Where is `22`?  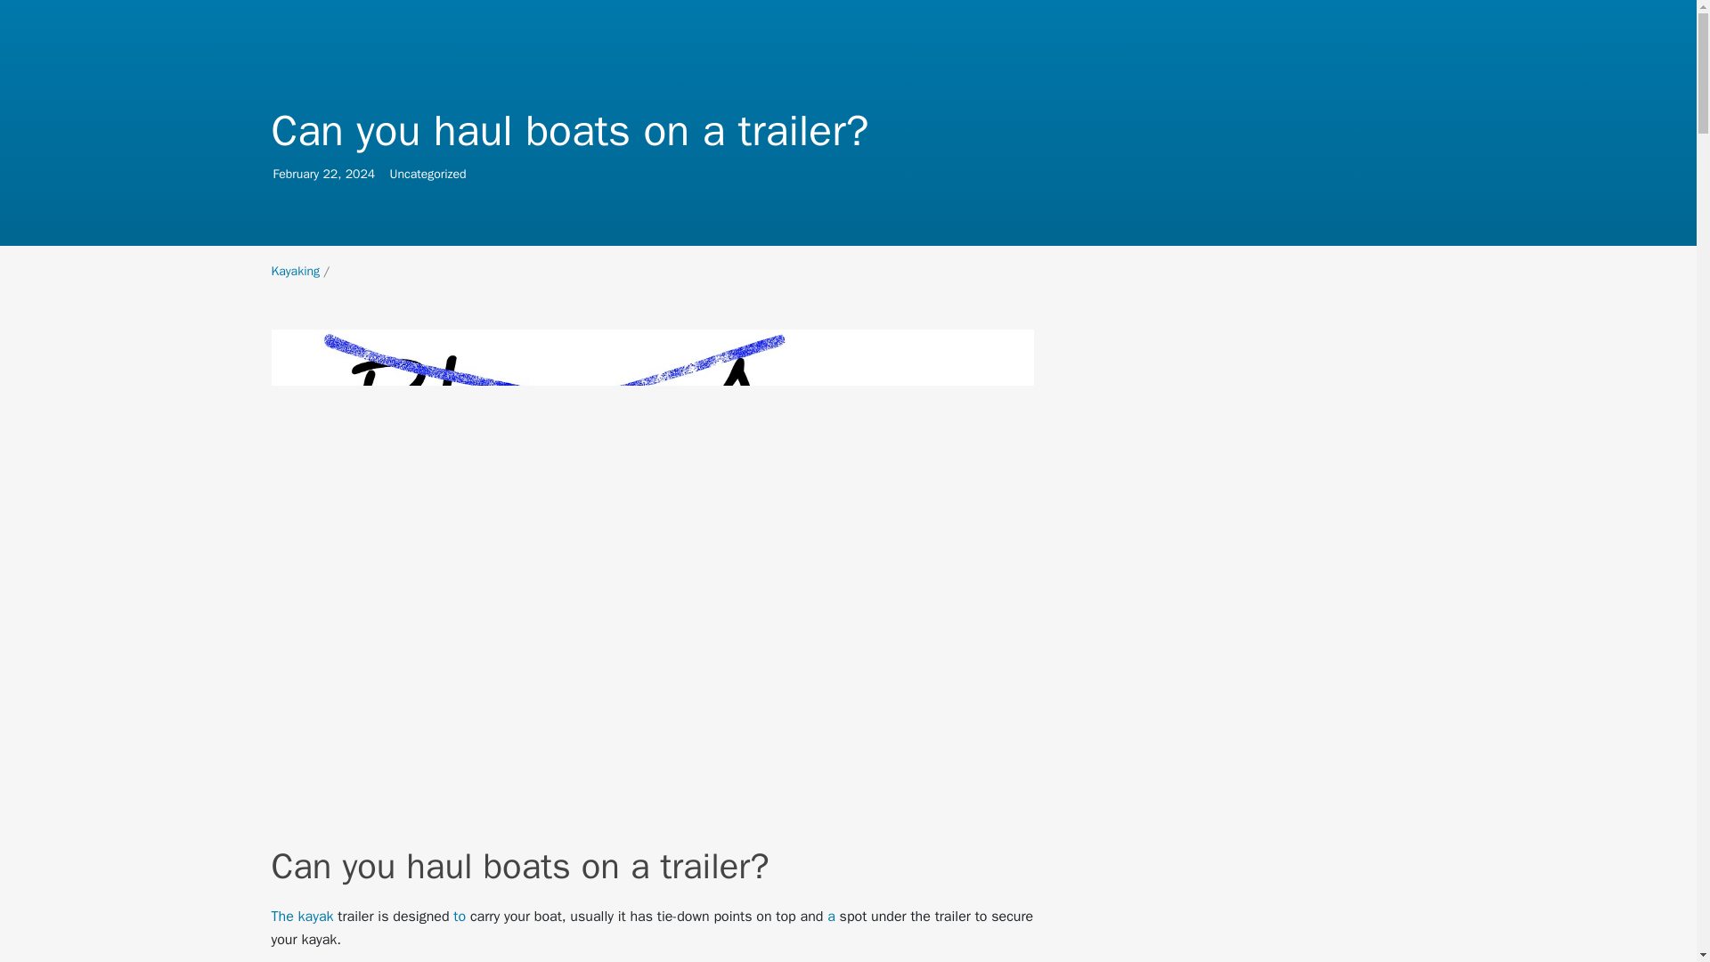 22 is located at coordinates (330, 174).